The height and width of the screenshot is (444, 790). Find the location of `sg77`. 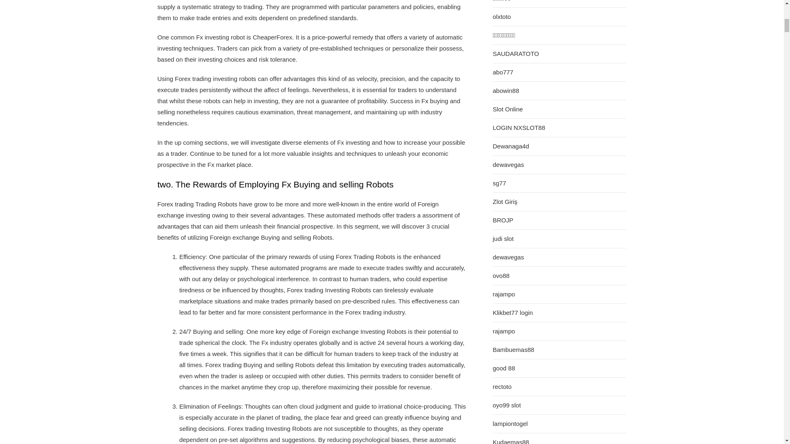

sg77 is located at coordinates (500, 183).